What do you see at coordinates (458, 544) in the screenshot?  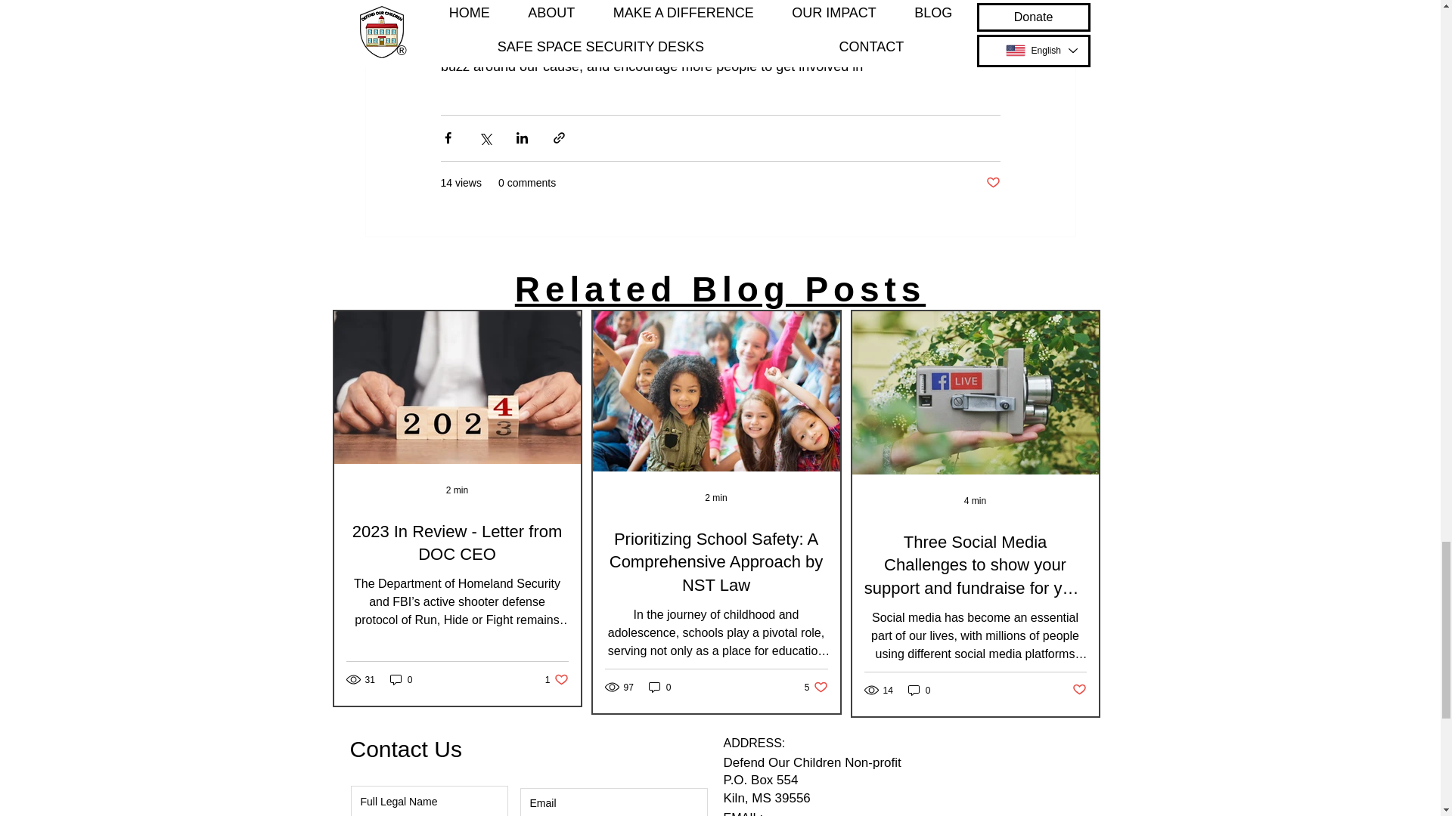 I see `Post not marked as liked` at bounding box center [458, 544].